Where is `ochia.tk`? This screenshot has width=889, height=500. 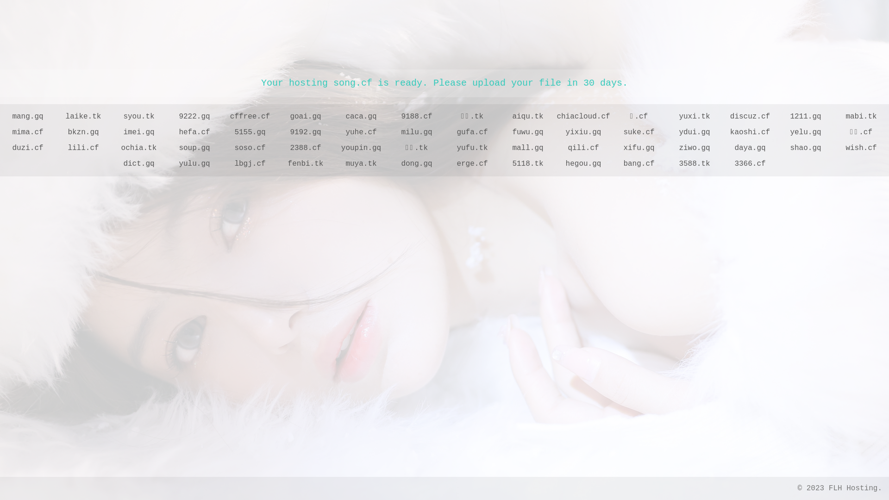
ochia.tk is located at coordinates (139, 148).